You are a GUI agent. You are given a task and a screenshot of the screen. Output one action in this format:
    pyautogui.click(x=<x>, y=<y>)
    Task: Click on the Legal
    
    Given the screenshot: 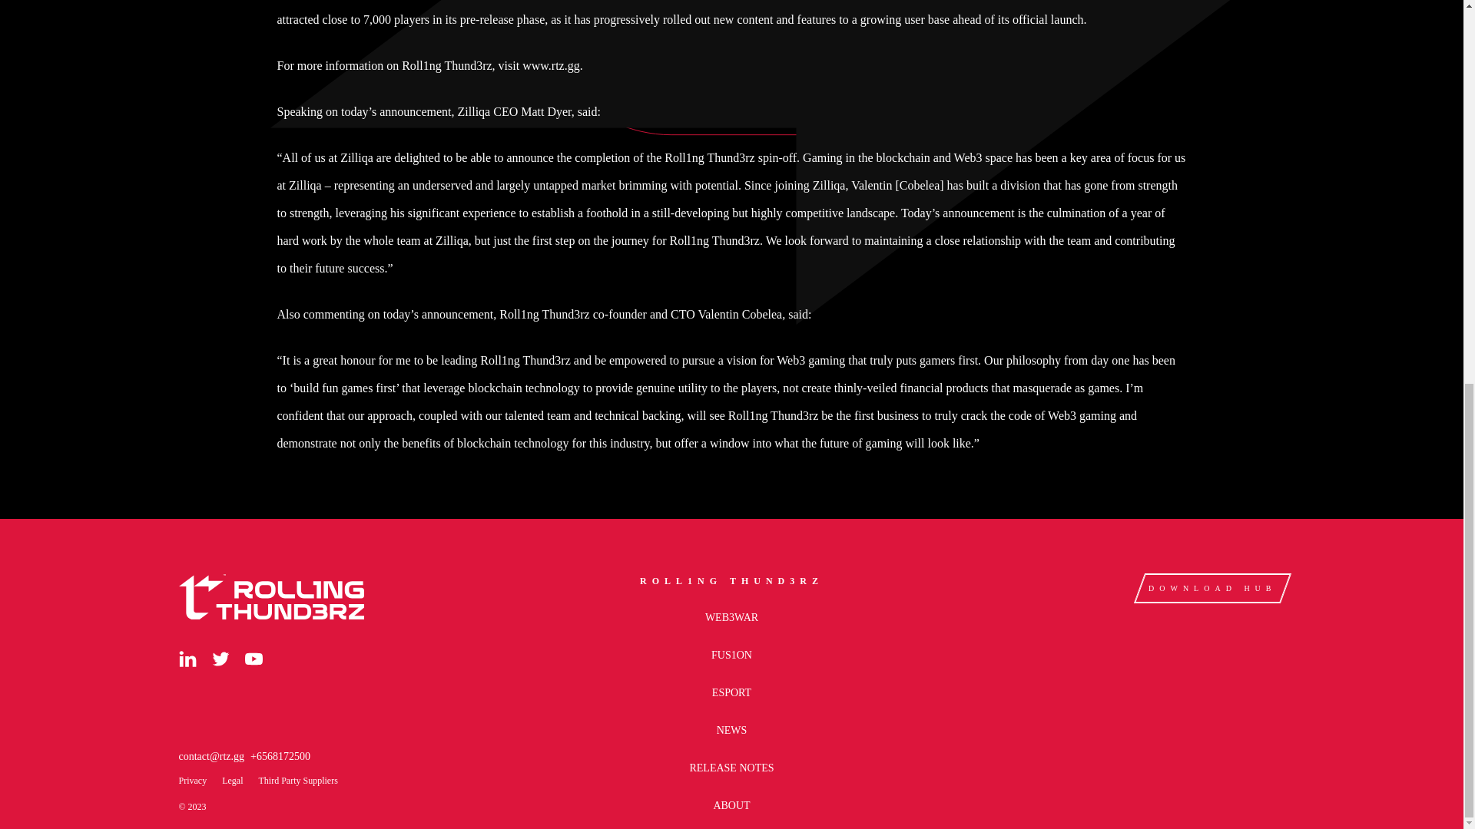 What is the action you would take?
    pyautogui.click(x=232, y=780)
    